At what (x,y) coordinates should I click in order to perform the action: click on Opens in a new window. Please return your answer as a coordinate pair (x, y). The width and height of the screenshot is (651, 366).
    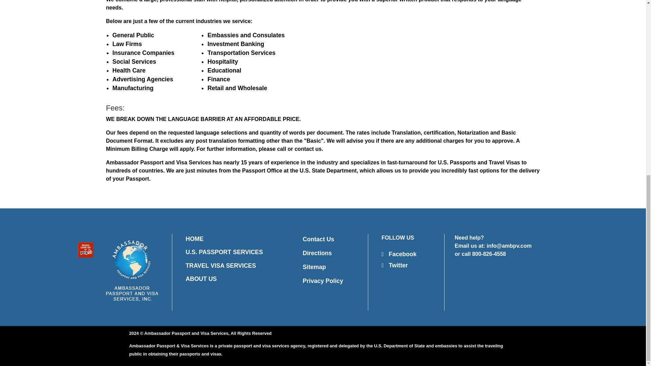
    Looking at the image, I should click on (395, 265).